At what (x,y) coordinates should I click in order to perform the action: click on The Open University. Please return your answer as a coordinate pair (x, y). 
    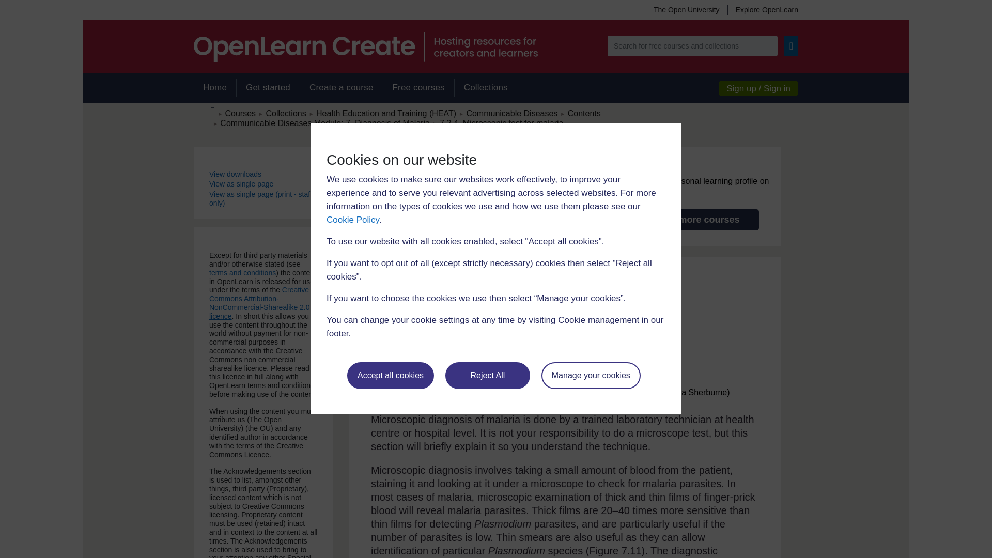
    Looking at the image, I should click on (686, 9).